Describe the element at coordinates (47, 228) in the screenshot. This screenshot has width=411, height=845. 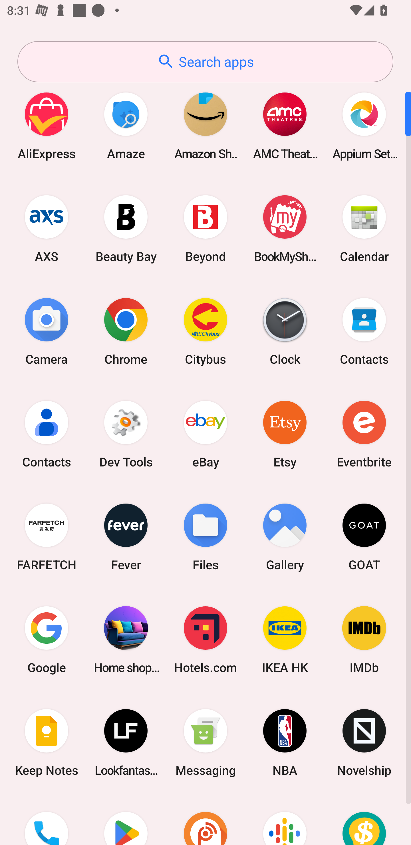
I see `AXS` at that location.